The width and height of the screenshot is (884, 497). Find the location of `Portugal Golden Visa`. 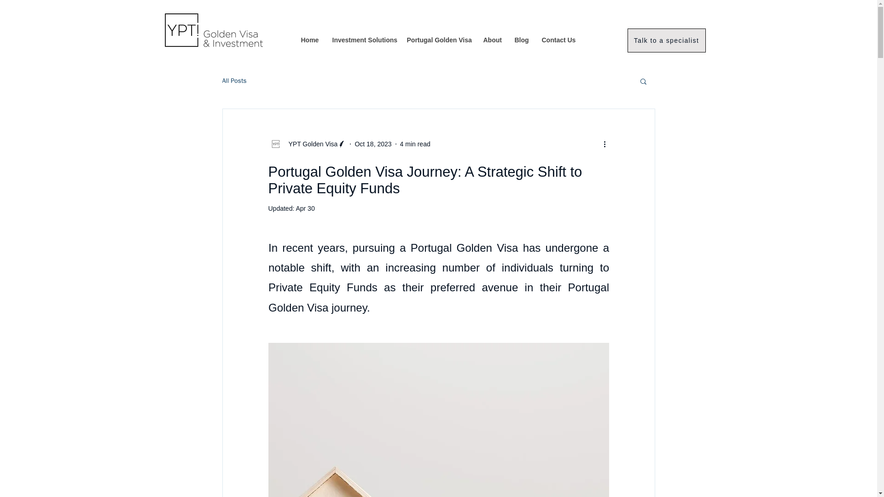

Portugal Golden Visa is located at coordinates (437, 40).